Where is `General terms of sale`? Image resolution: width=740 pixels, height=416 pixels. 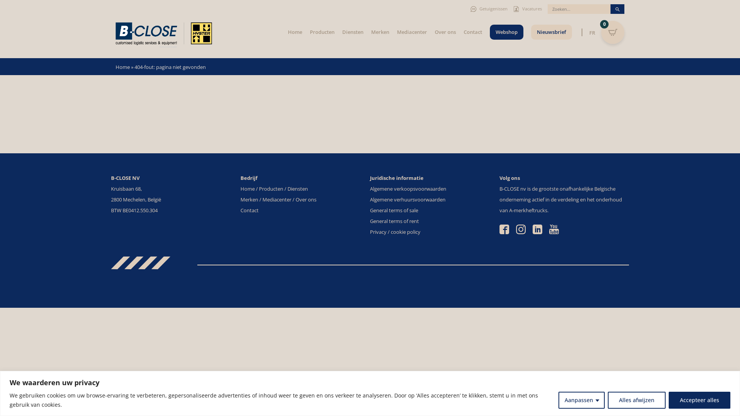 General terms of sale is located at coordinates (394, 210).